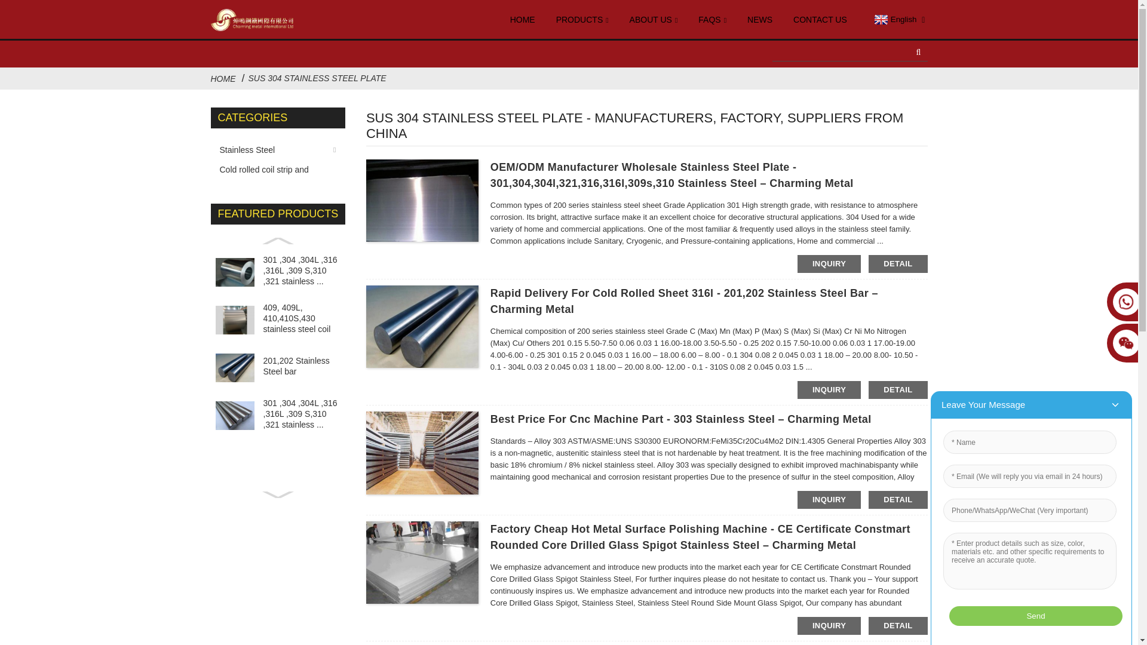  Describe the element at coordinates (272, 150) in the screenshot. I see `Stainless Steel` at that location.